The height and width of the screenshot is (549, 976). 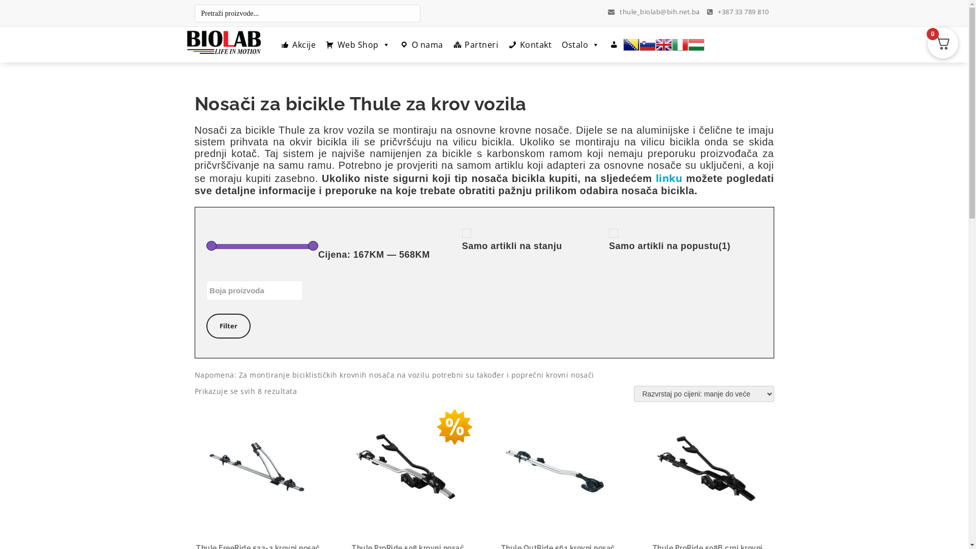 What do you see at coordinates (581, 45) in the screenshot?
I see `Ostalo` at bounding box center [581, 45].